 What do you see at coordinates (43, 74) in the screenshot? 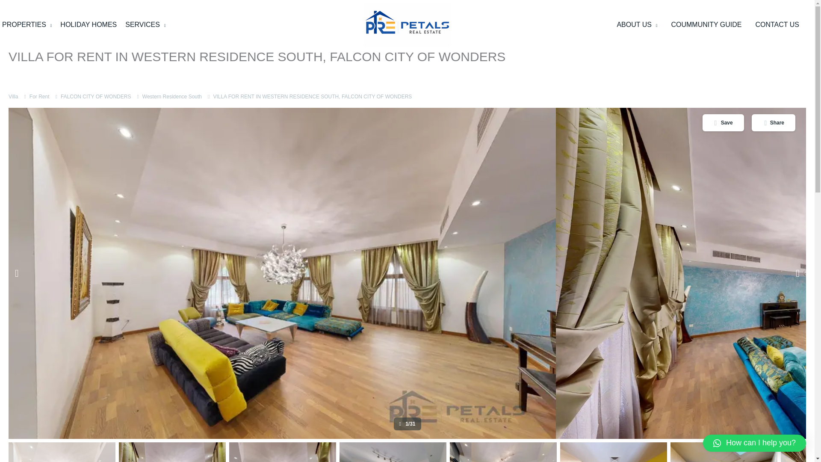
I see `View all posts by petalsrealestate` at bounding box center [43, 74].